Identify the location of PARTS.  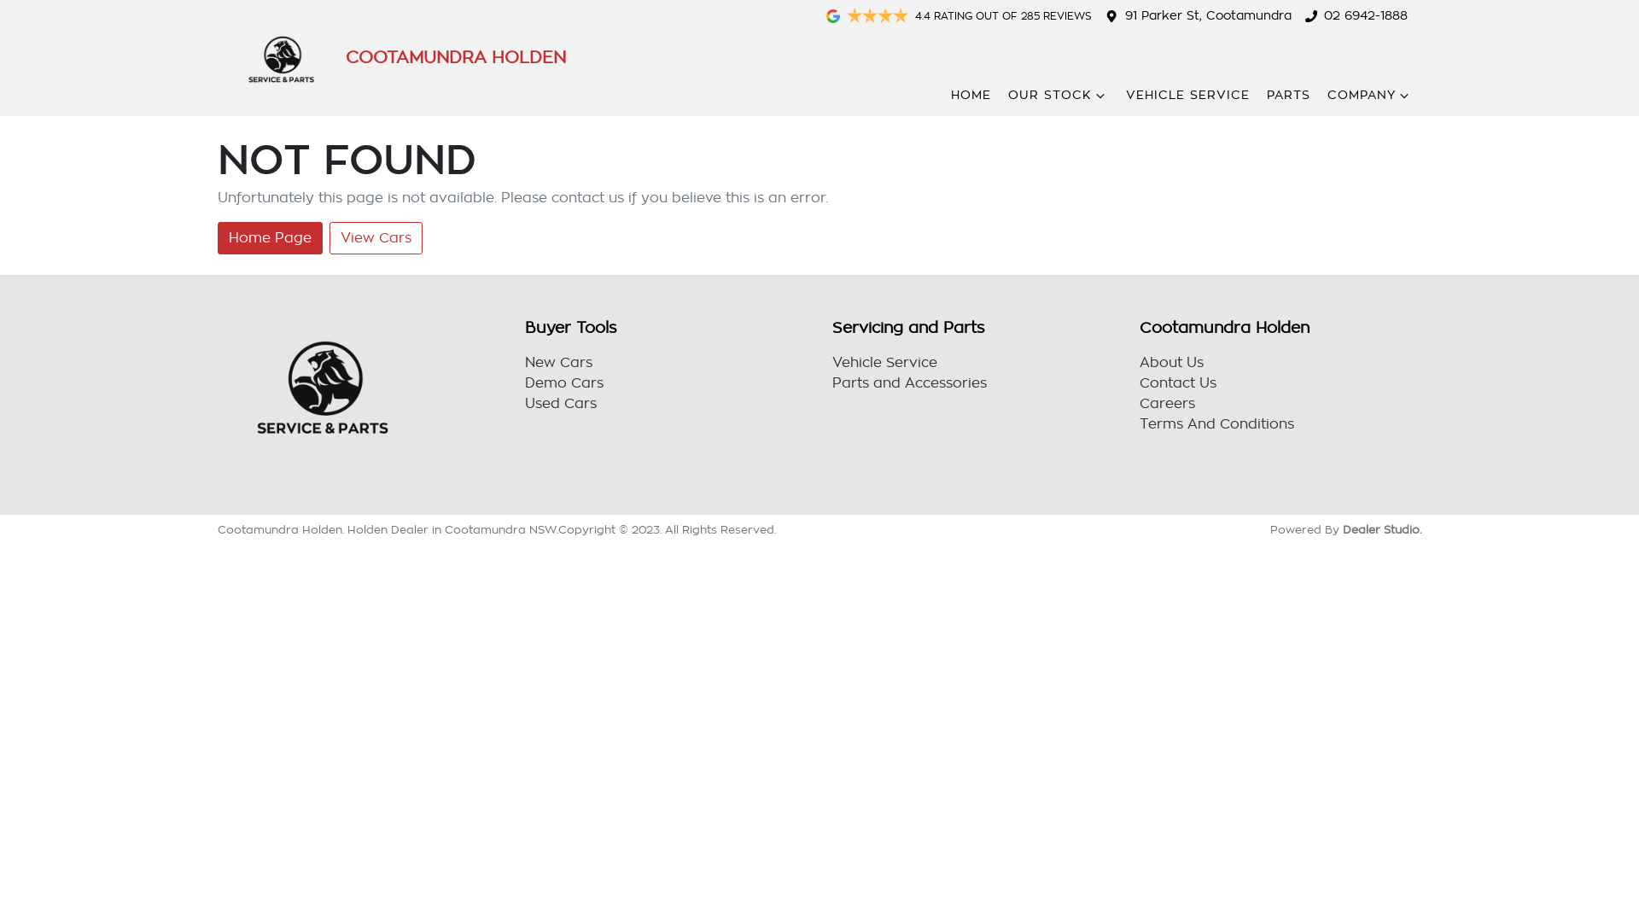
(1289, 96).